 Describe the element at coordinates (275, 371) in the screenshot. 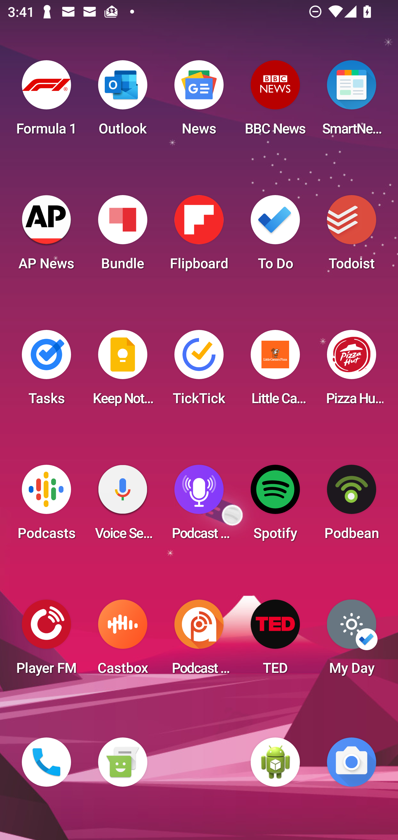

I see `Little Caesars Pizza` at that location.